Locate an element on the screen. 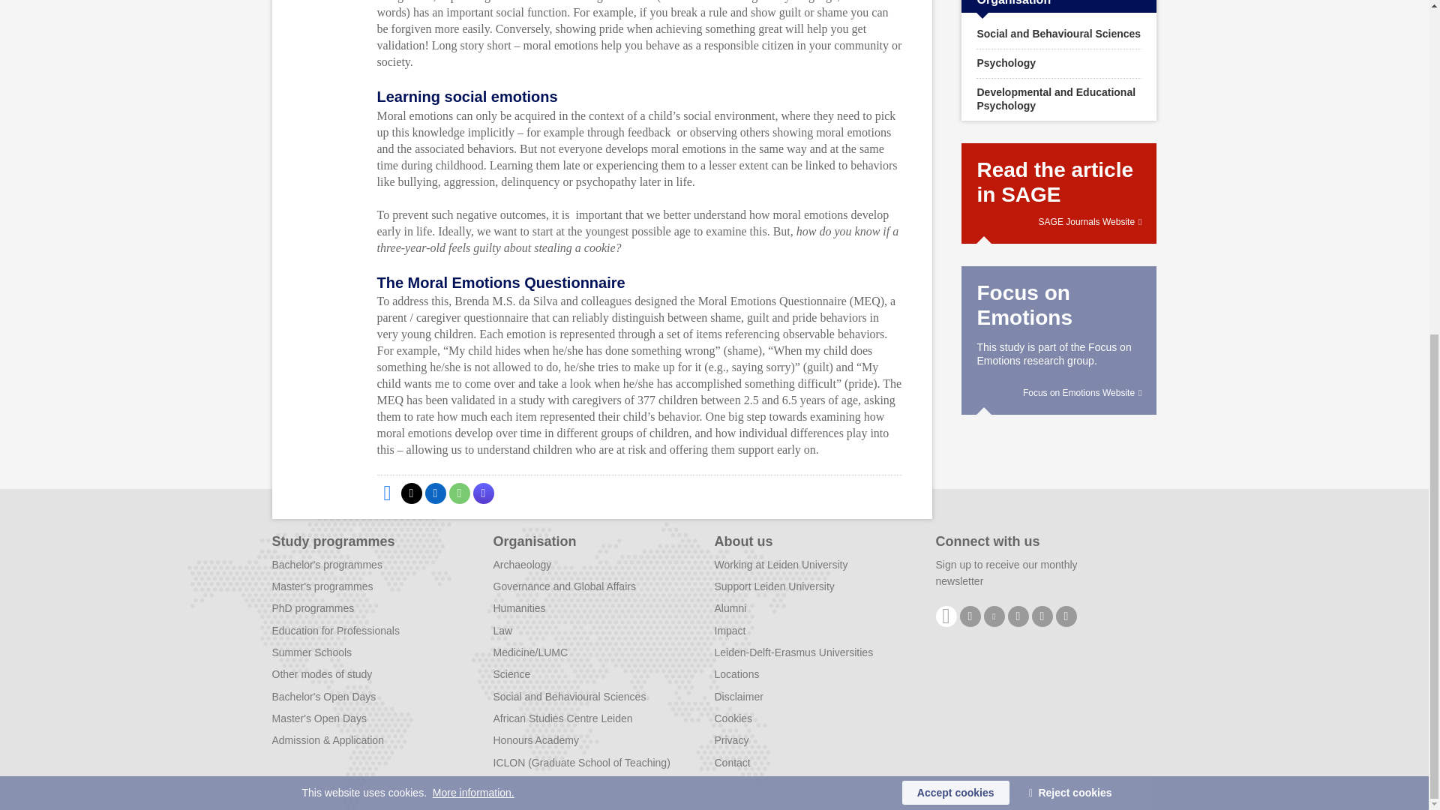  Share on Facebook is located at coordinates (386, 493).